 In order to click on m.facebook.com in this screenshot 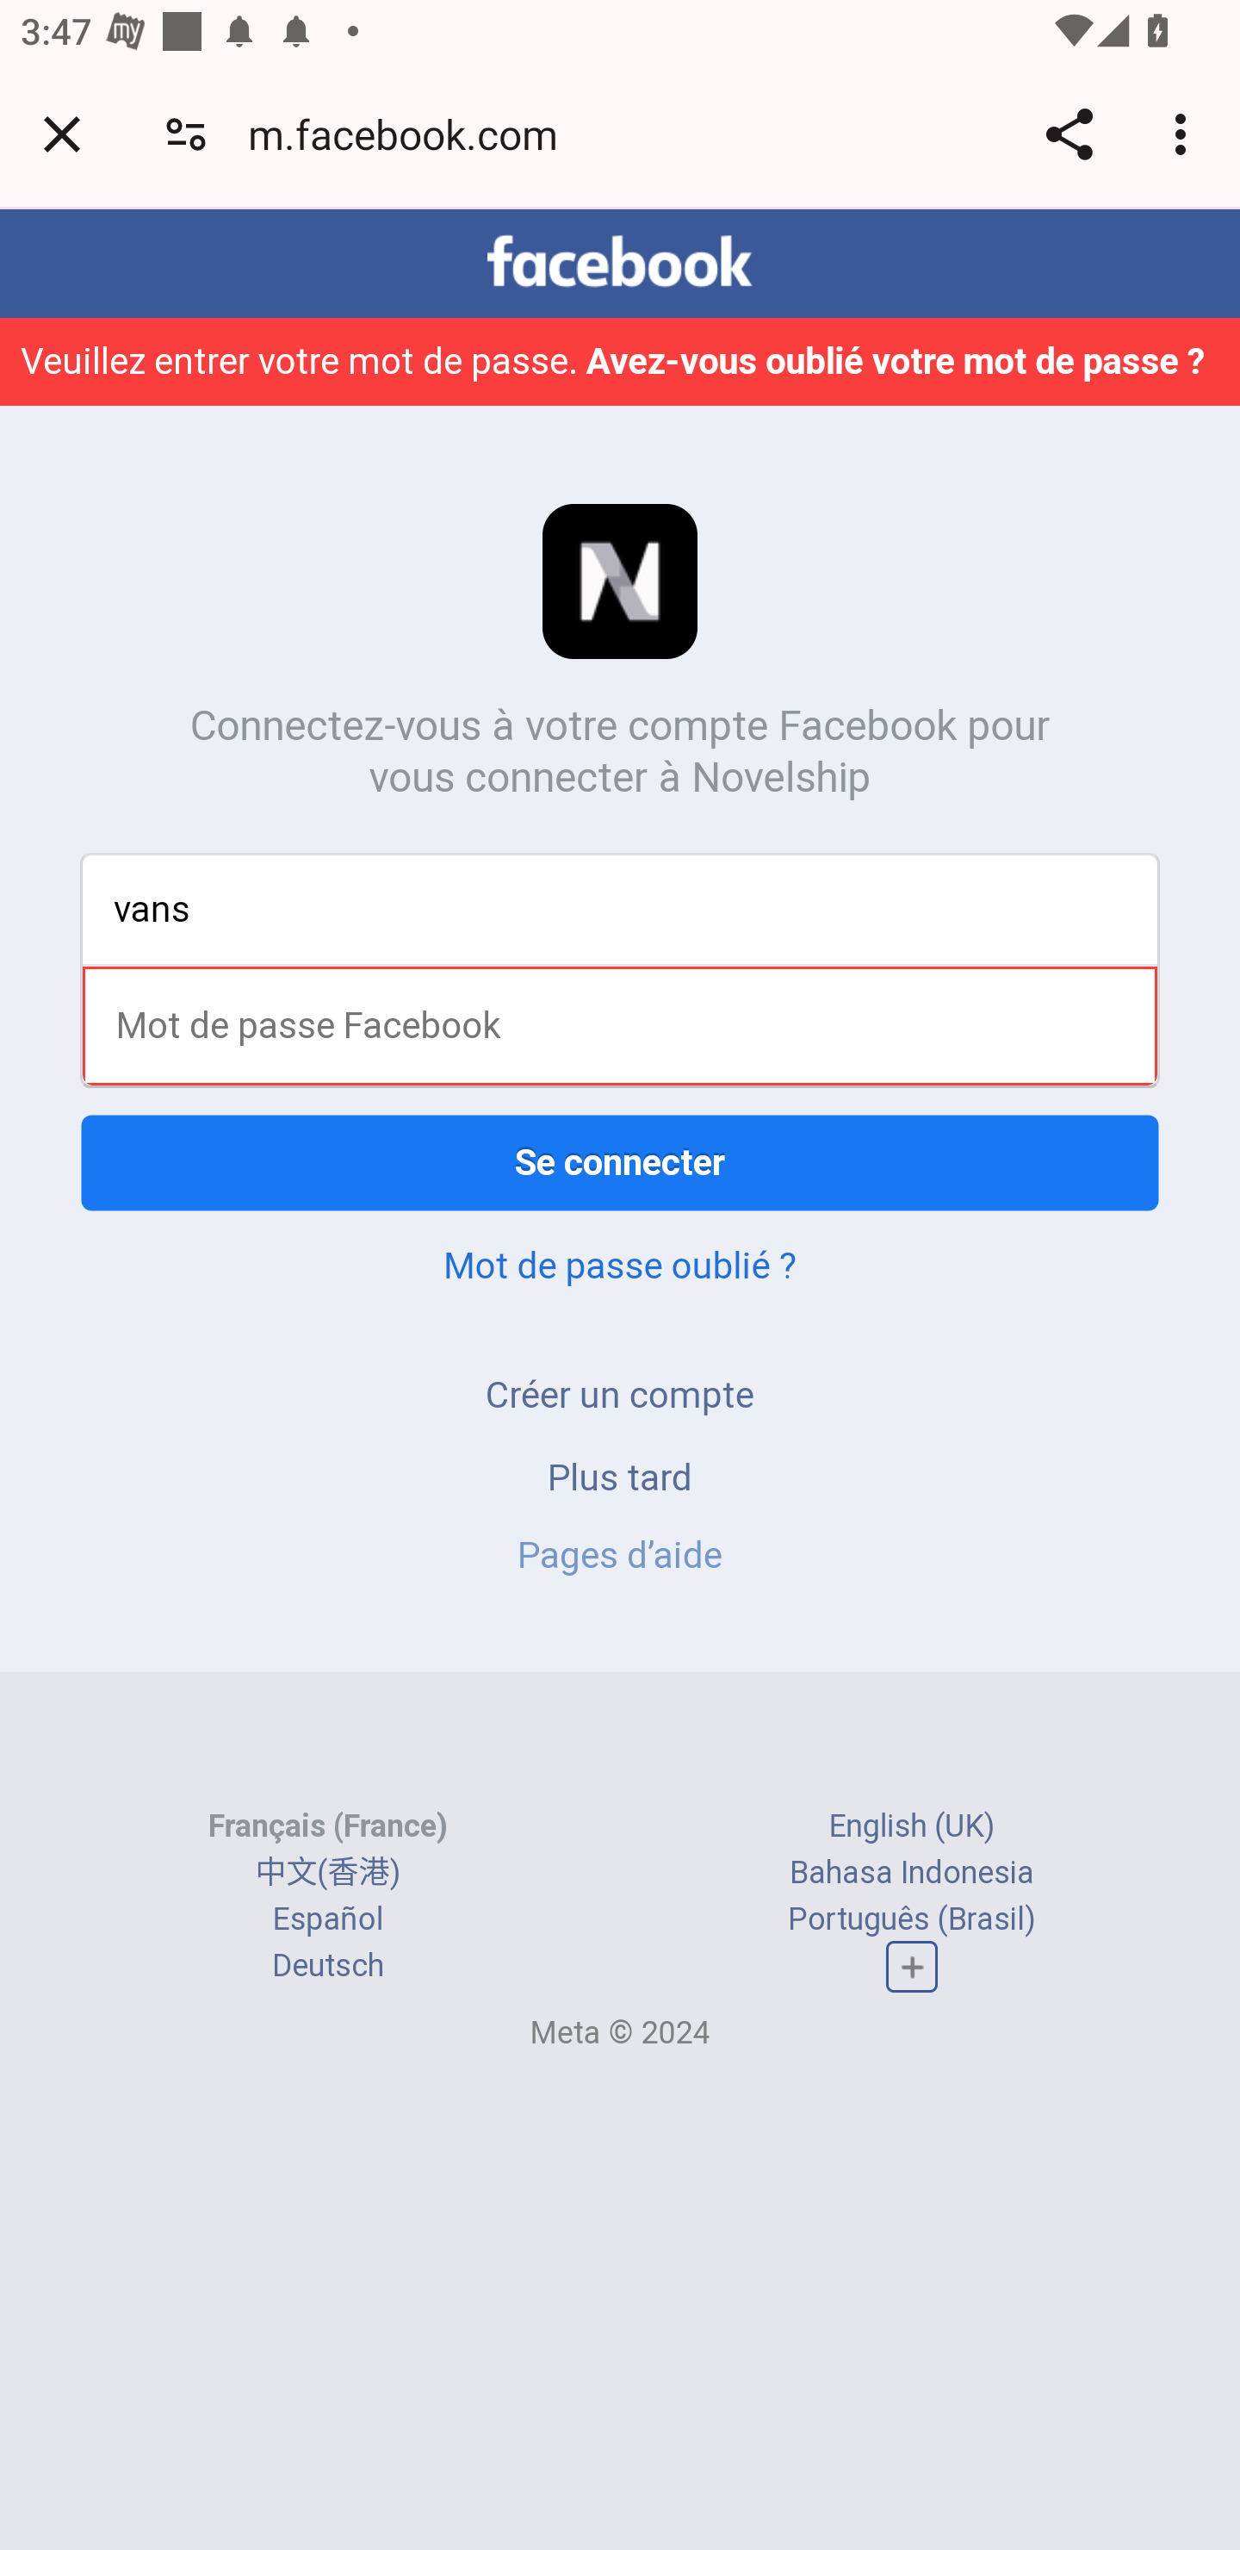, I will do `click(413, 133)`.